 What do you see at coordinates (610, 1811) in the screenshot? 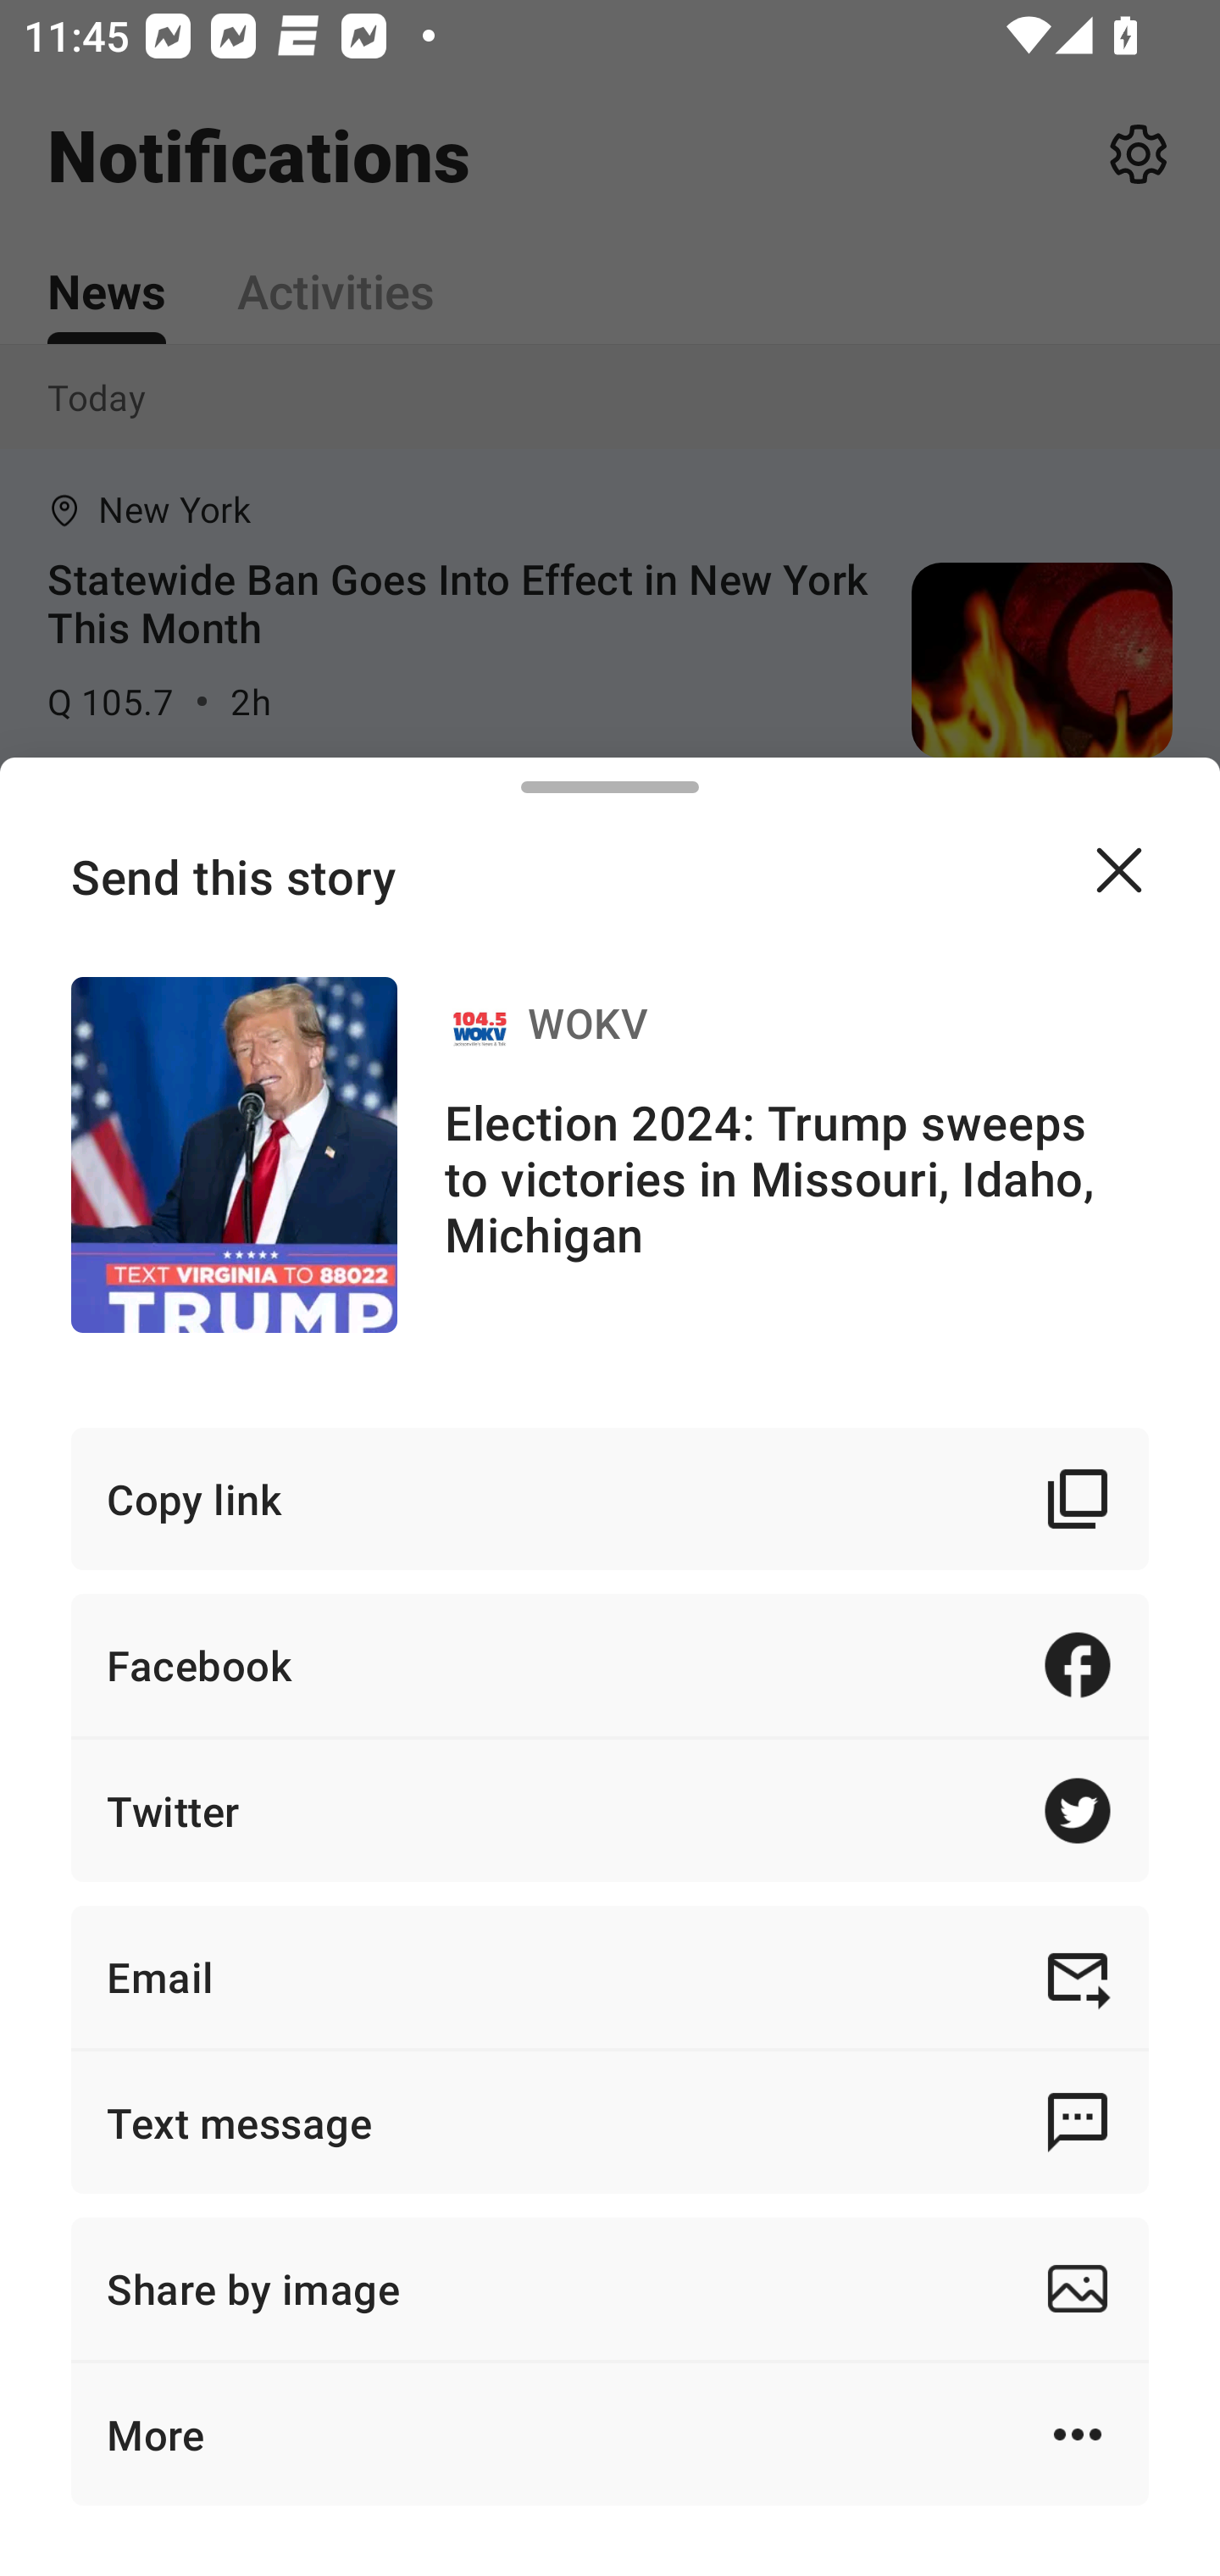
I see `Twitter` at bounding box center [610, 1811].